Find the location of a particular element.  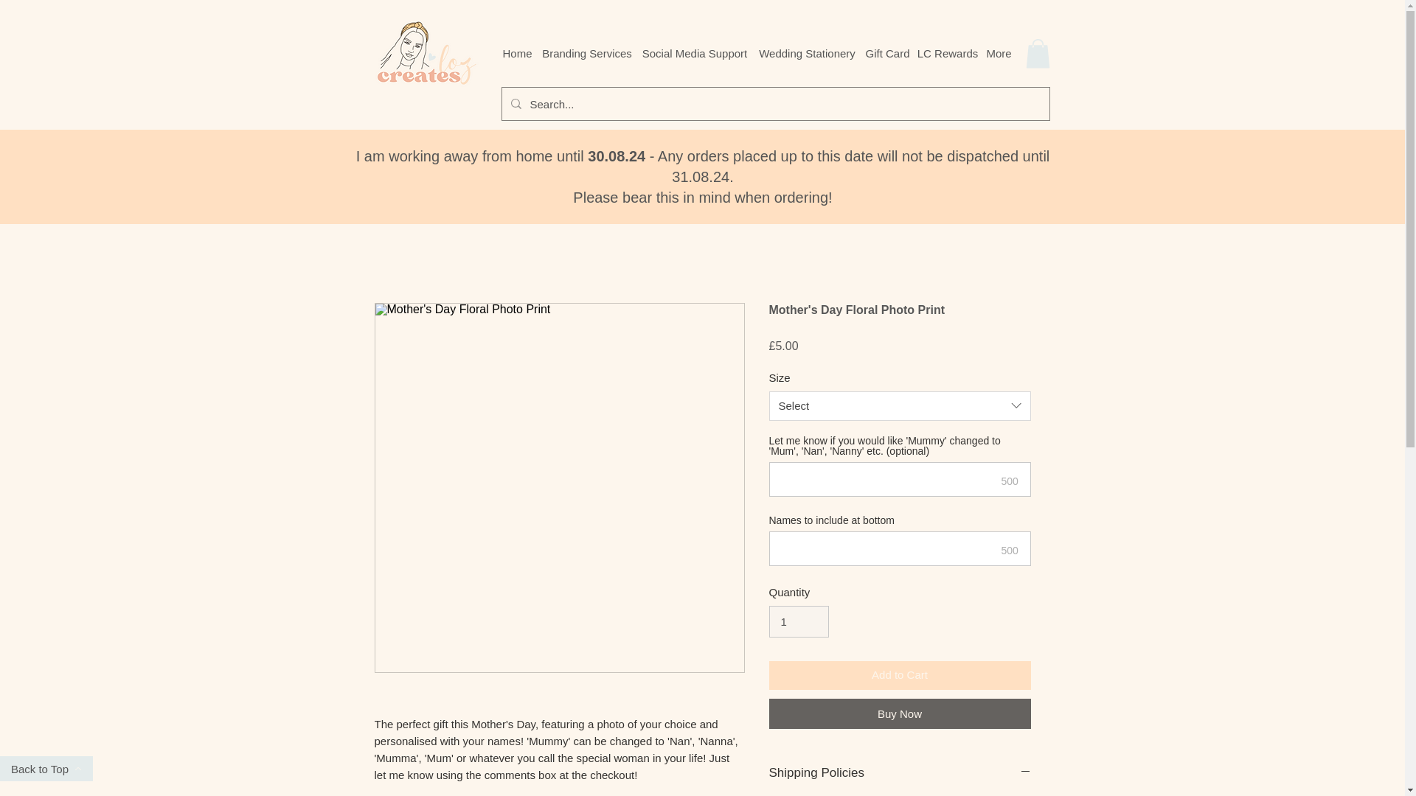

Buy Now is located at coordinates (900, 713).